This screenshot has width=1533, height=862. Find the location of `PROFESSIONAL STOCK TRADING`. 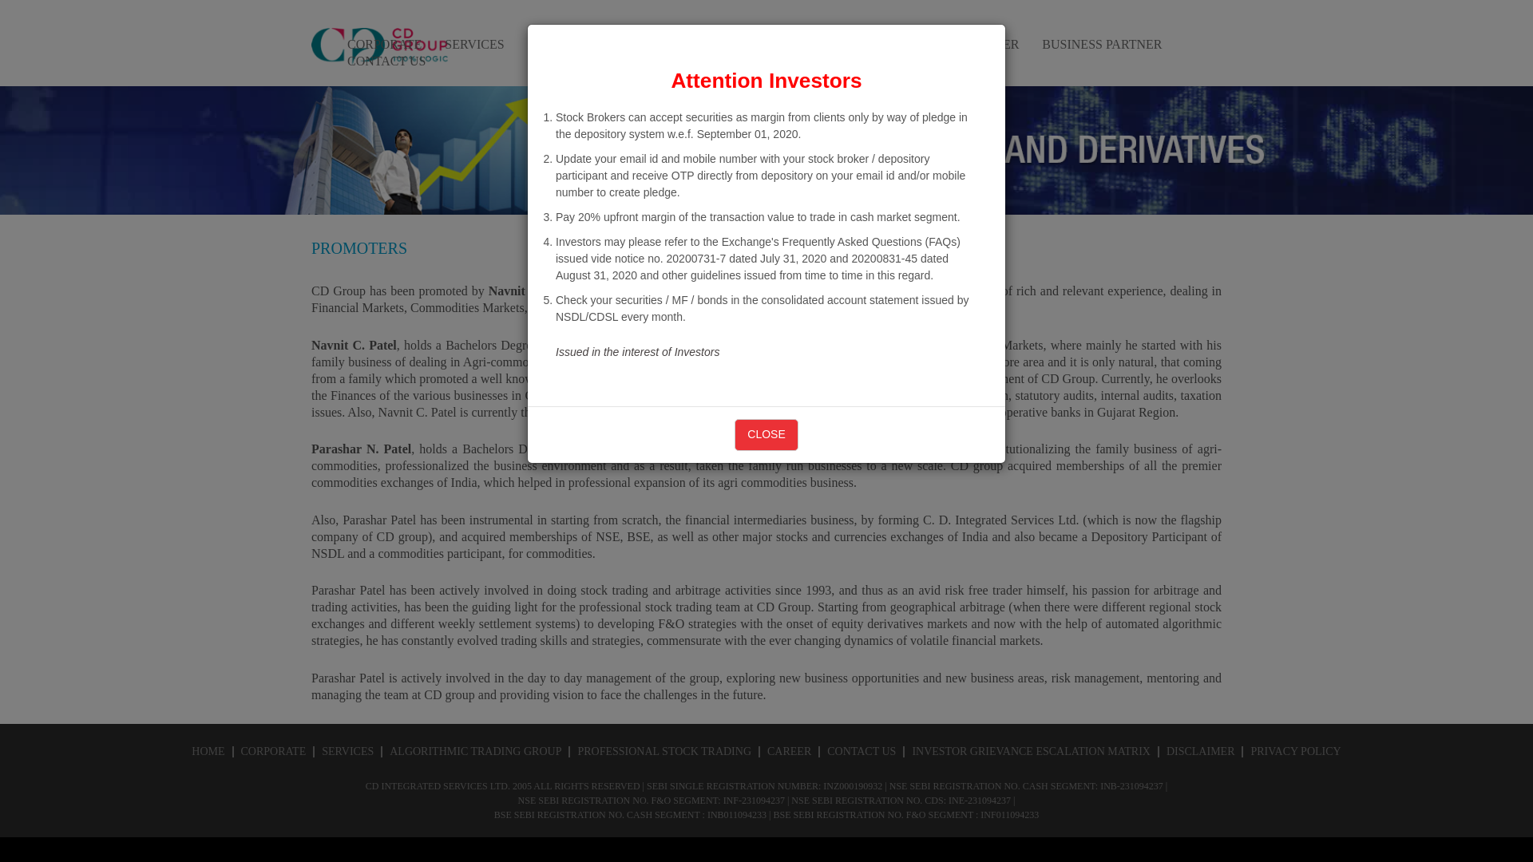

PROFESSIONAL STOCK TRADING is located at coordinates (664, 752).